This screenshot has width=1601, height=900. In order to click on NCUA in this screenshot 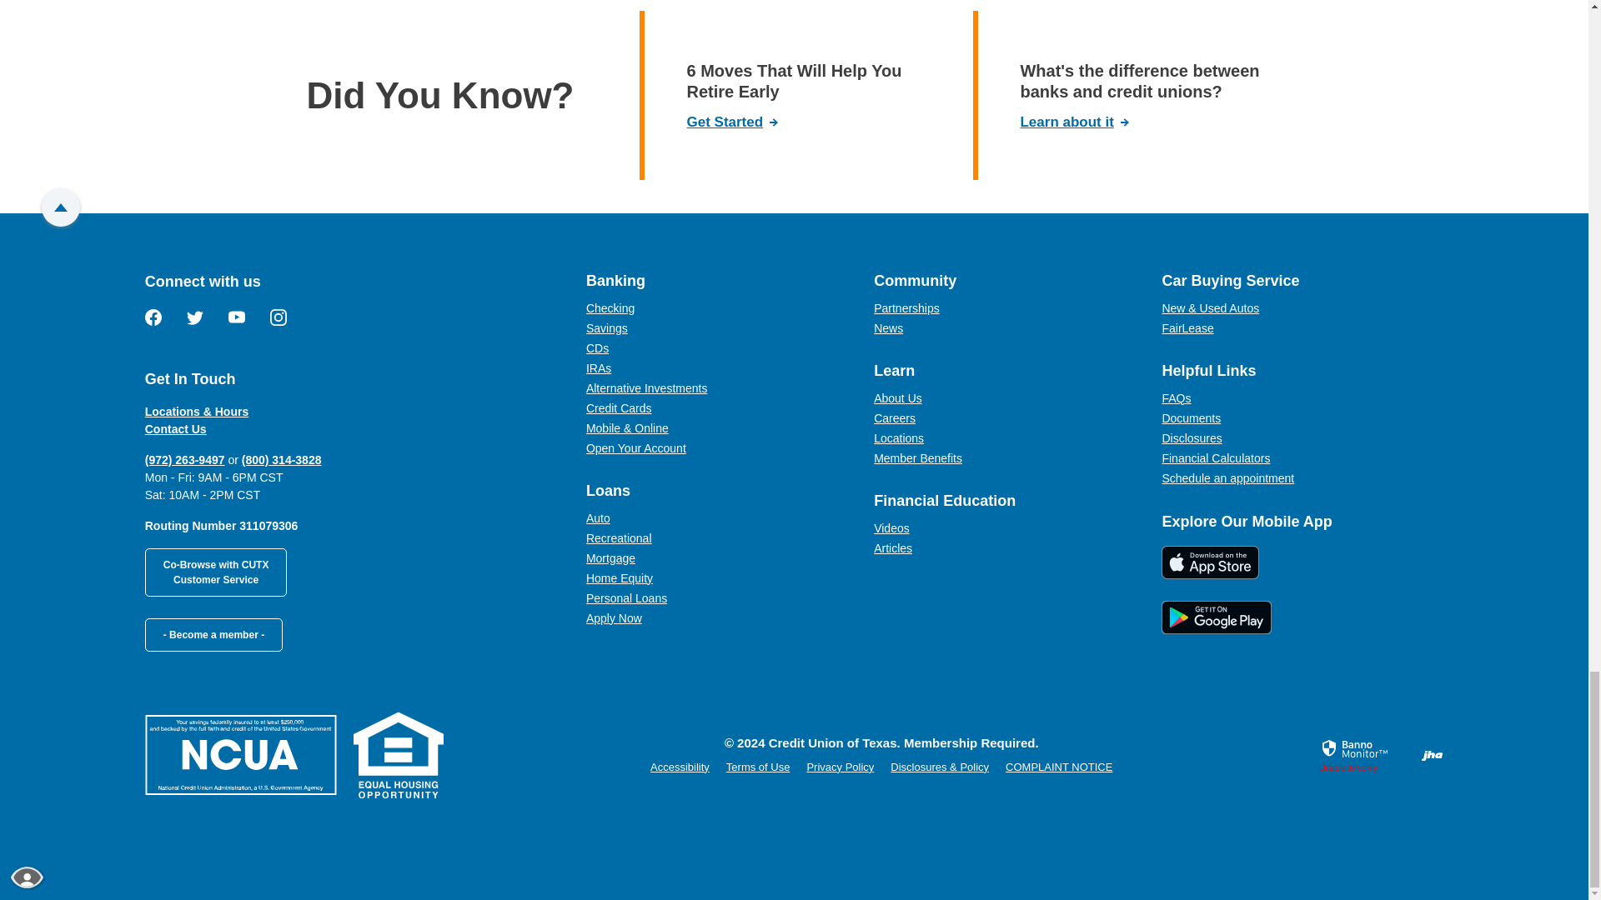, I will do `click(240, 754)`.